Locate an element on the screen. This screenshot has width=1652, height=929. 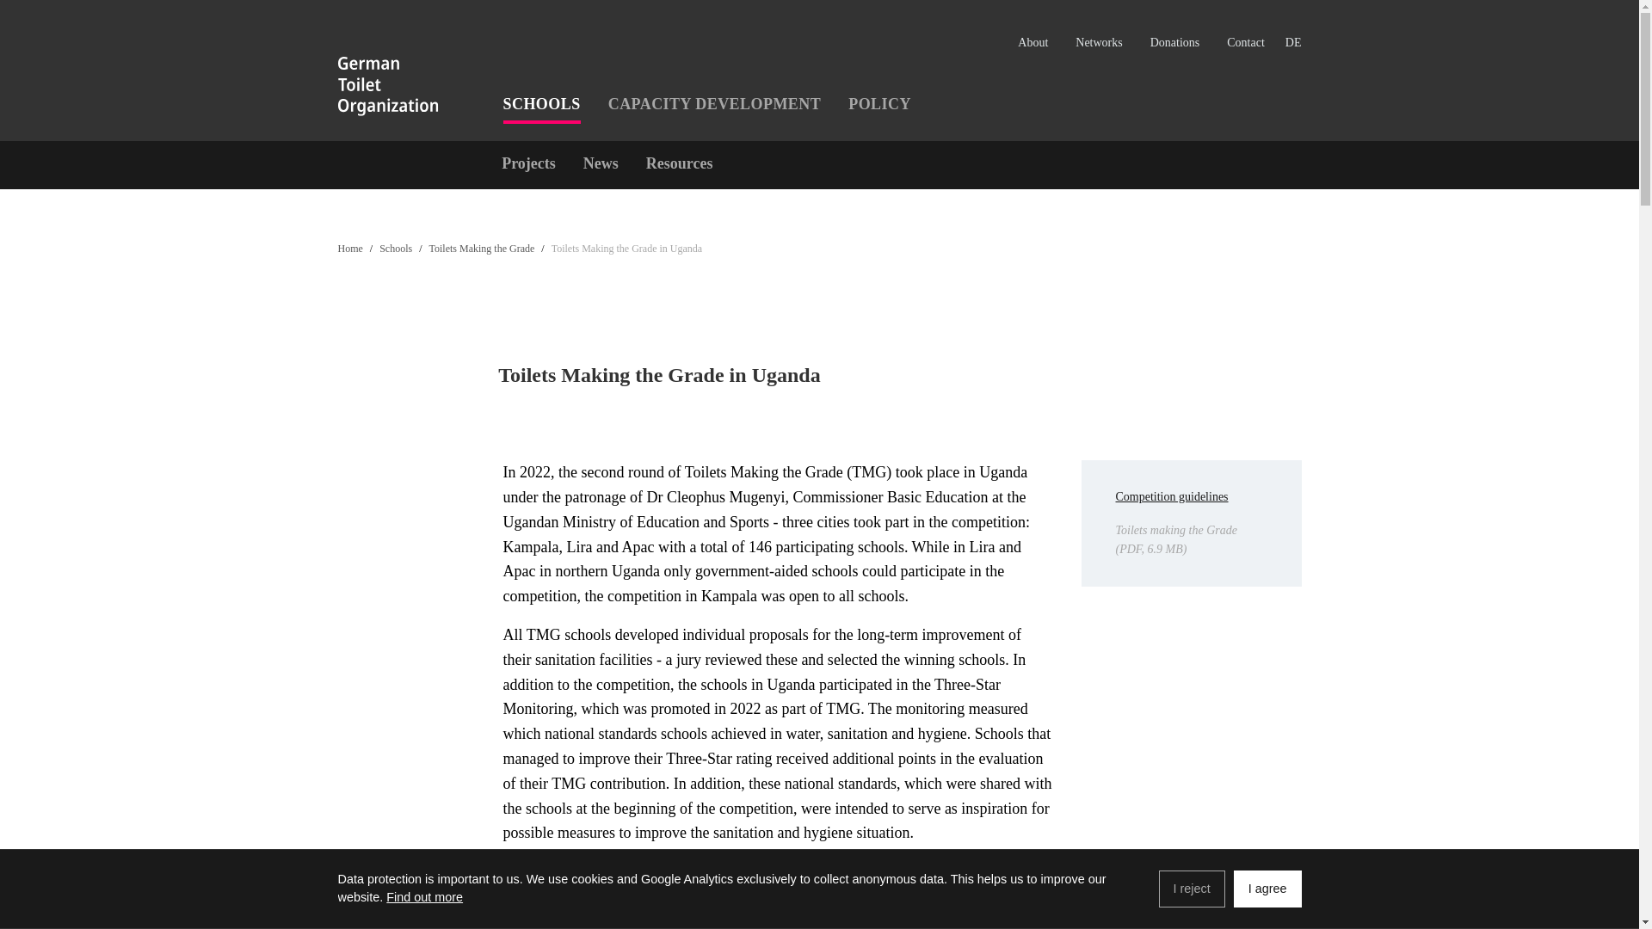
CAPACITY DEVELOPMENT is located at coordinates (715, 104).